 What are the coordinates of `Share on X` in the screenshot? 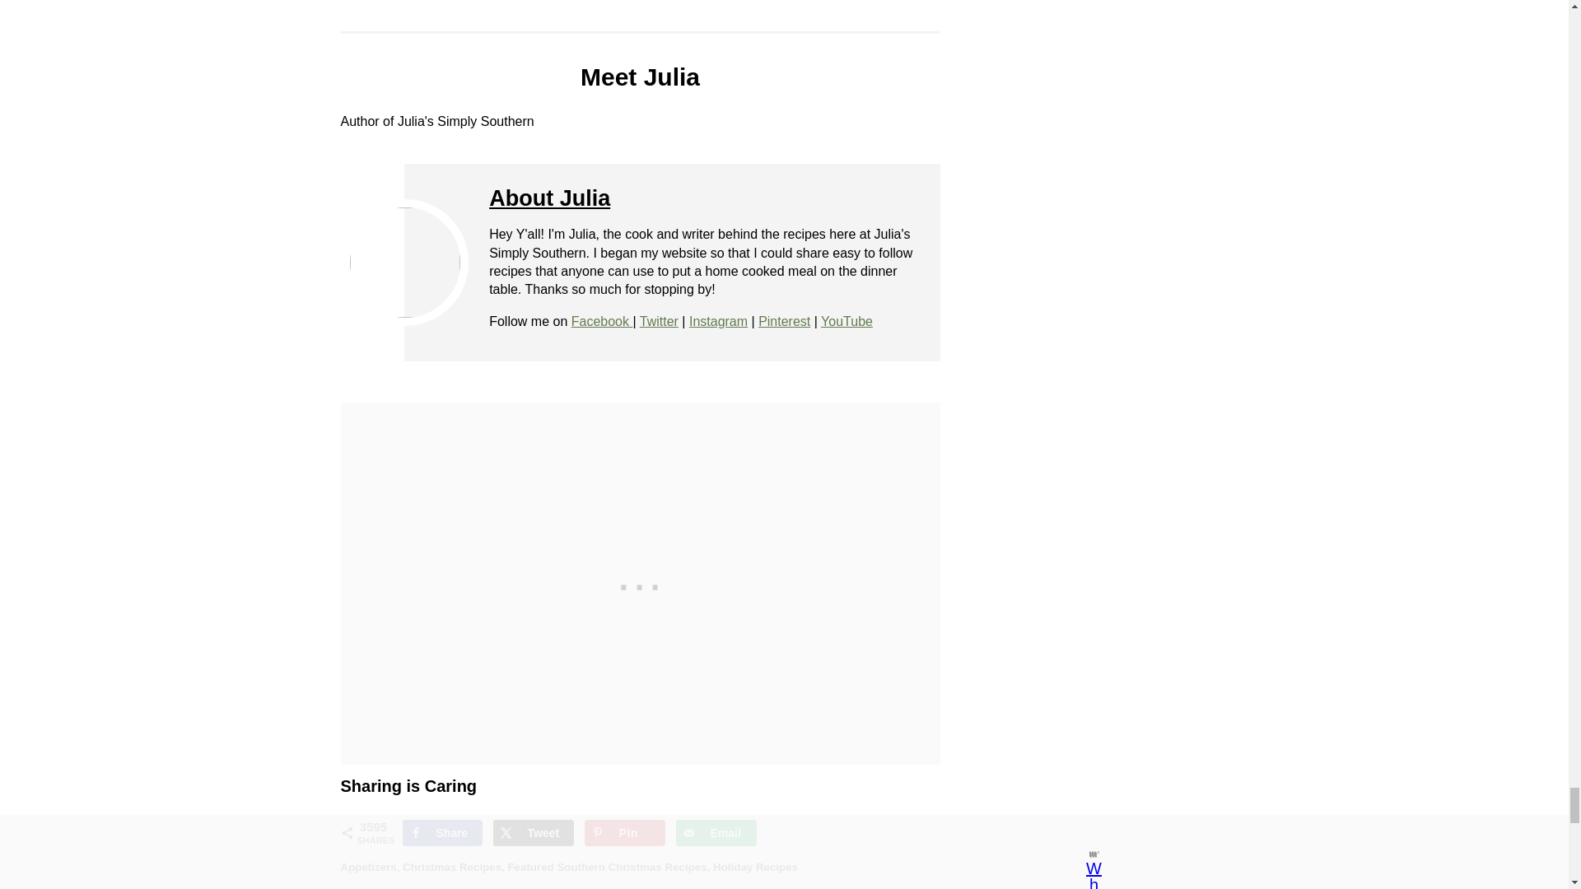 It's located at (534, 833).